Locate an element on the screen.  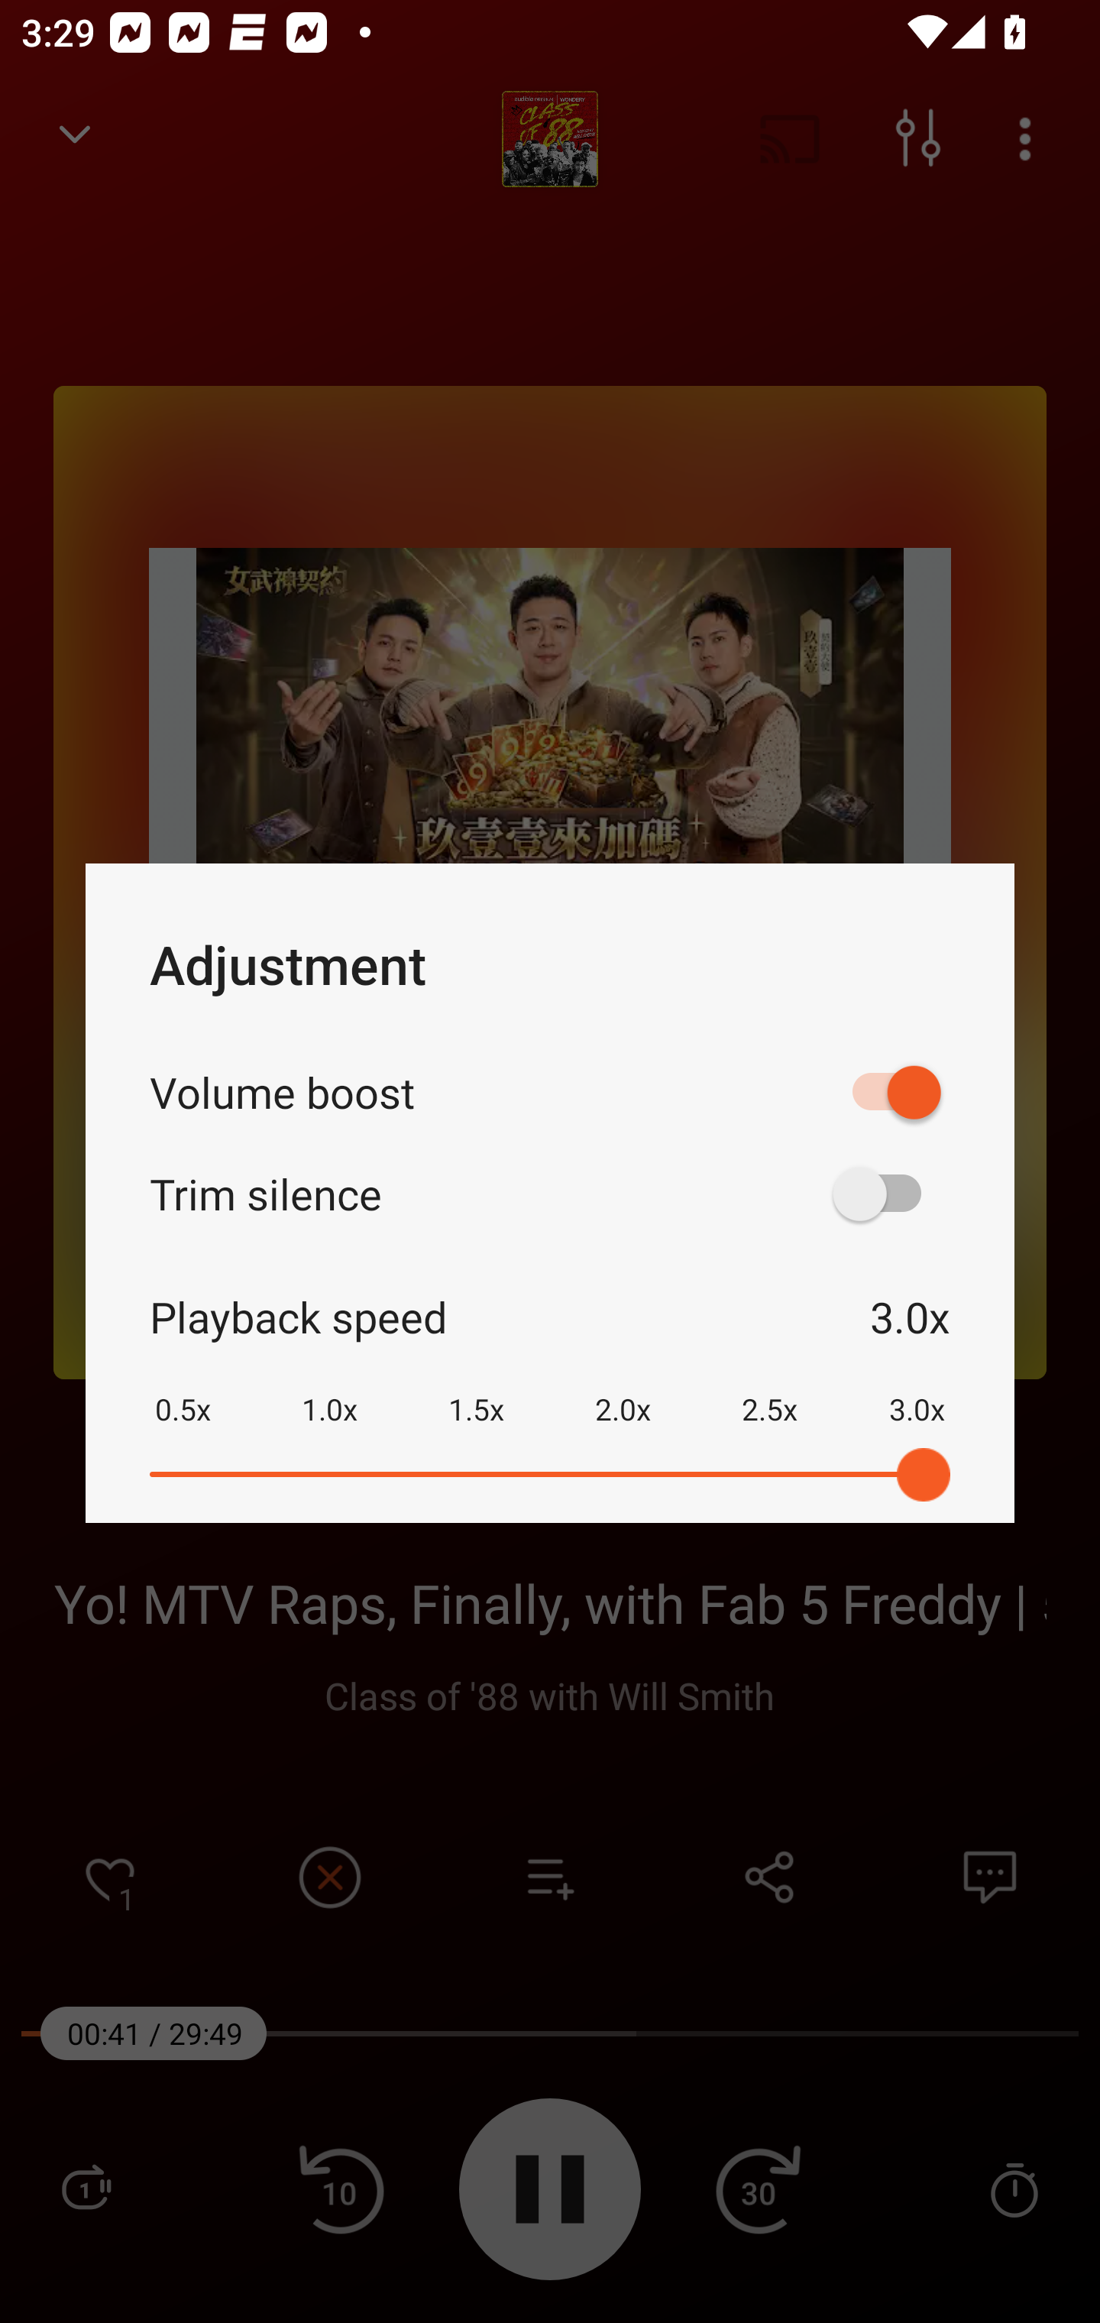
3.0x is located at coordinates (917, 1389).